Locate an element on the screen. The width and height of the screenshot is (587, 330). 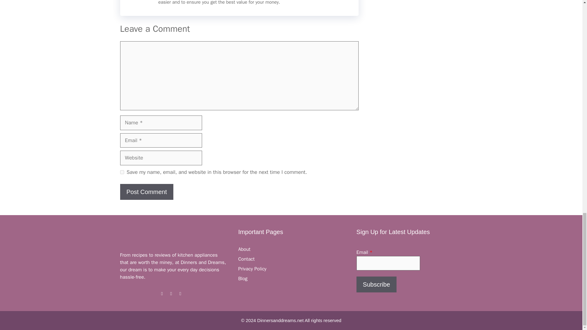
Facebook is located at coordinates (162, 293).